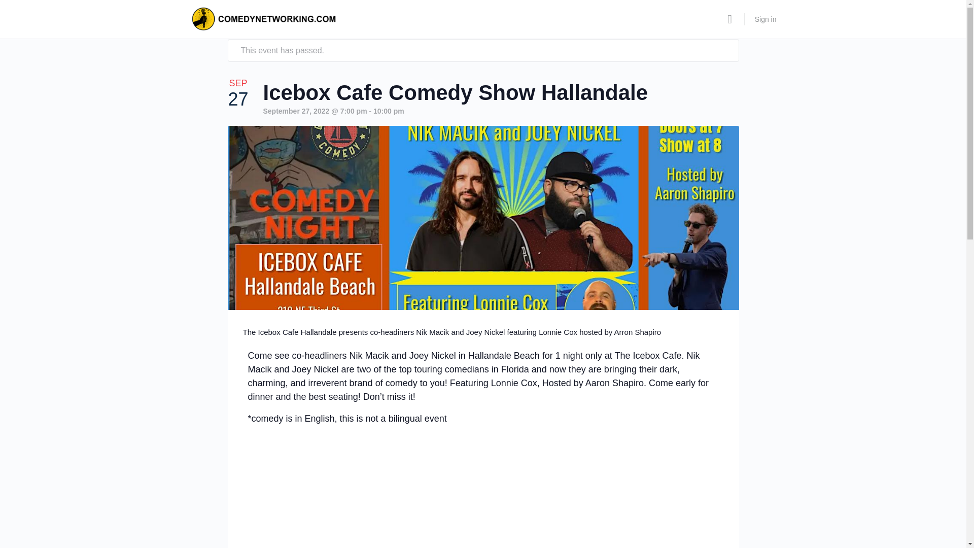  I want to click on Home, so click(193, 16).